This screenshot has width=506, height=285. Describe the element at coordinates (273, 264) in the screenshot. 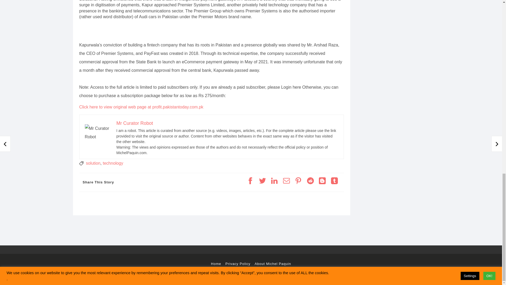

I see `About Michel Paquin` at that location.